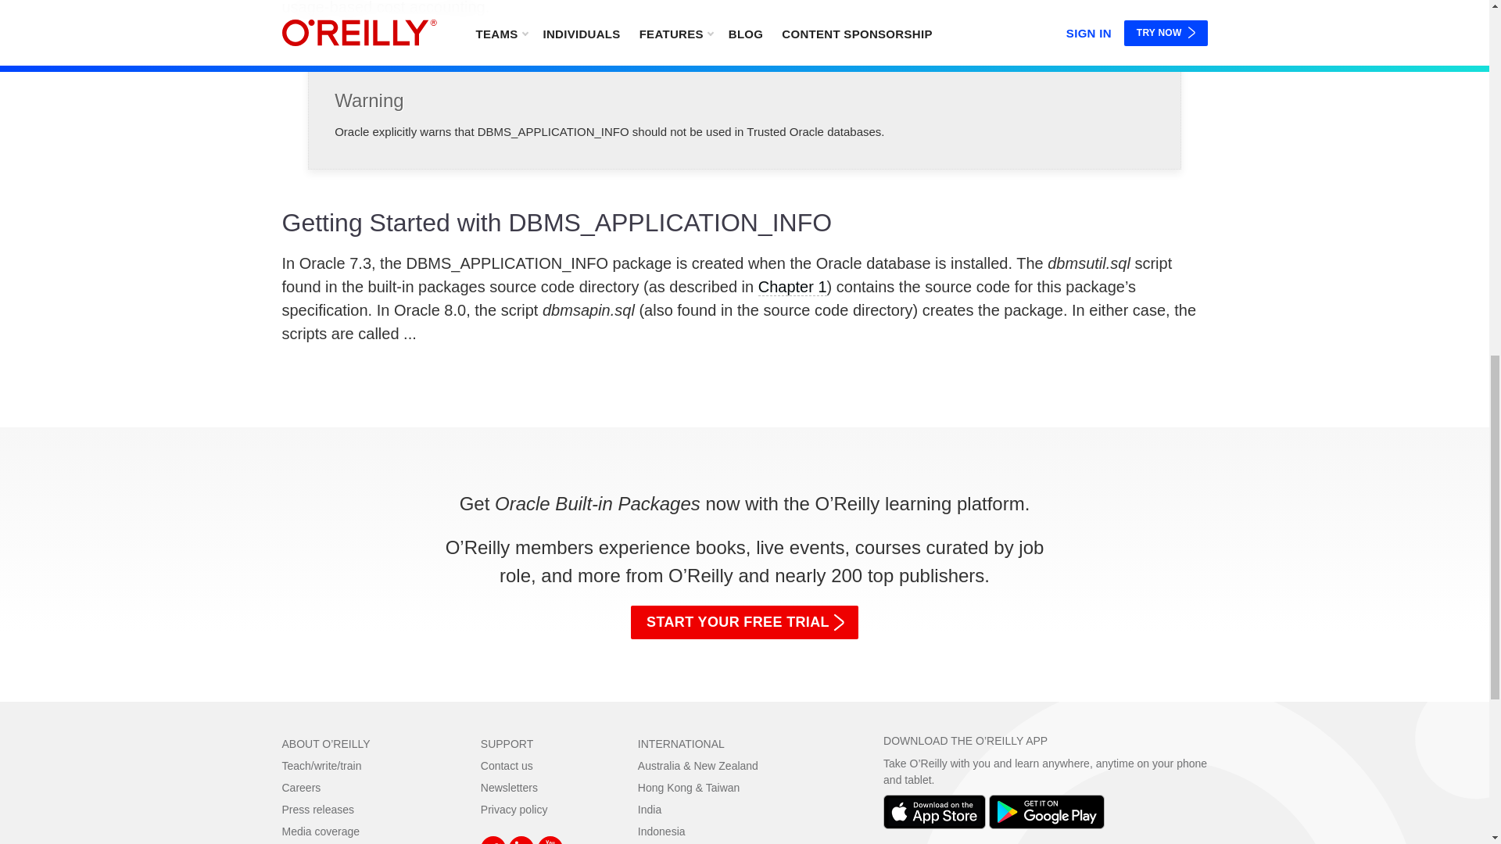  Describe the element at coordinates (507, 744) in the screenshot. I see `SUPPORT` at that location.